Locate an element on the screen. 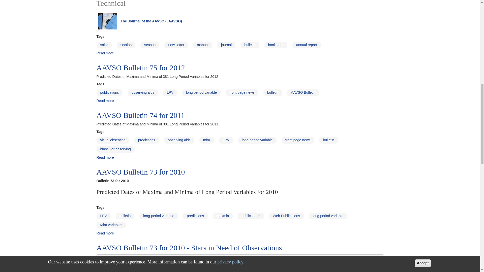 This screenshot has height=272, width=484. AAVSO Bulletin 75 for 2012 is located at coordinates (105, 101).